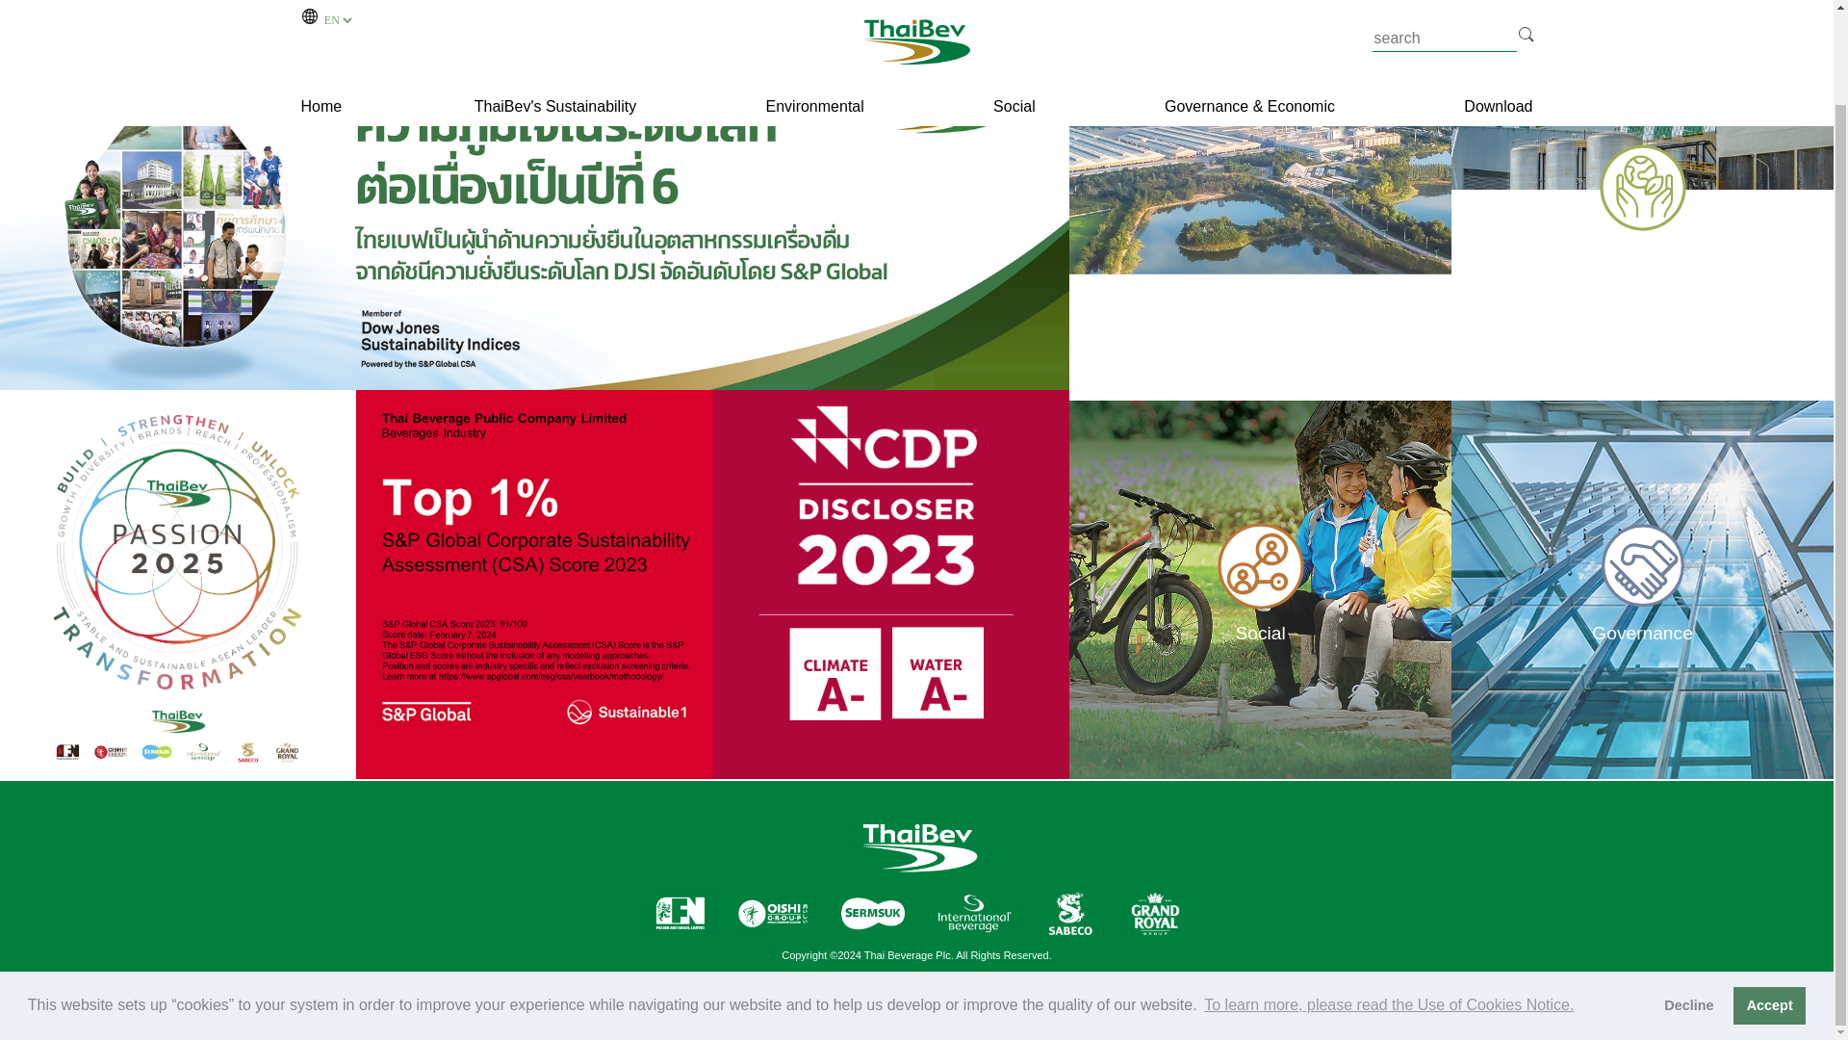 The width and height of the screenshot is (1848, 1040). Describe the element at coordinates (1014, 10) in the screenshot. I see `Social` at that location.